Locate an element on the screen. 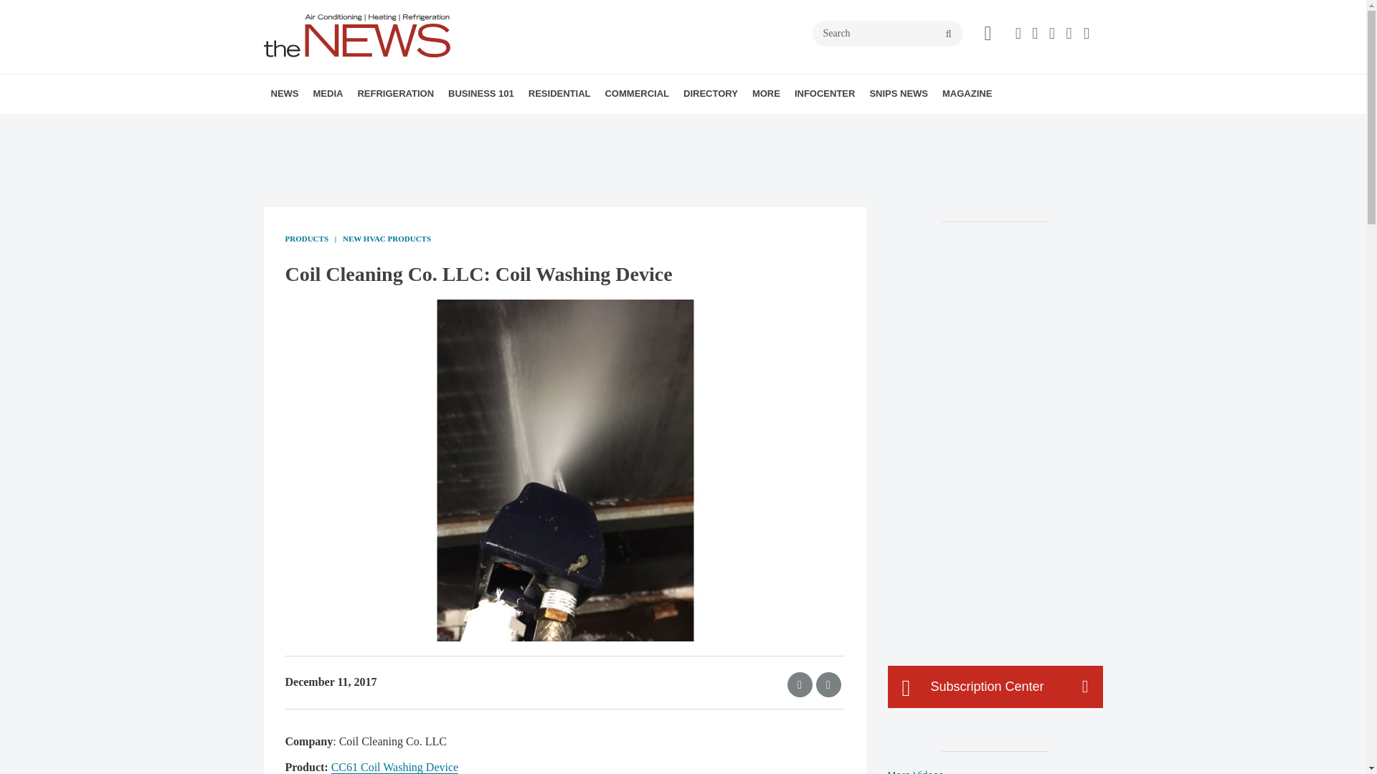 The height and width of the screenshot is (774, 1377). AHR EXPO 2024 VIDEOS is located at coordinates (402, 125).